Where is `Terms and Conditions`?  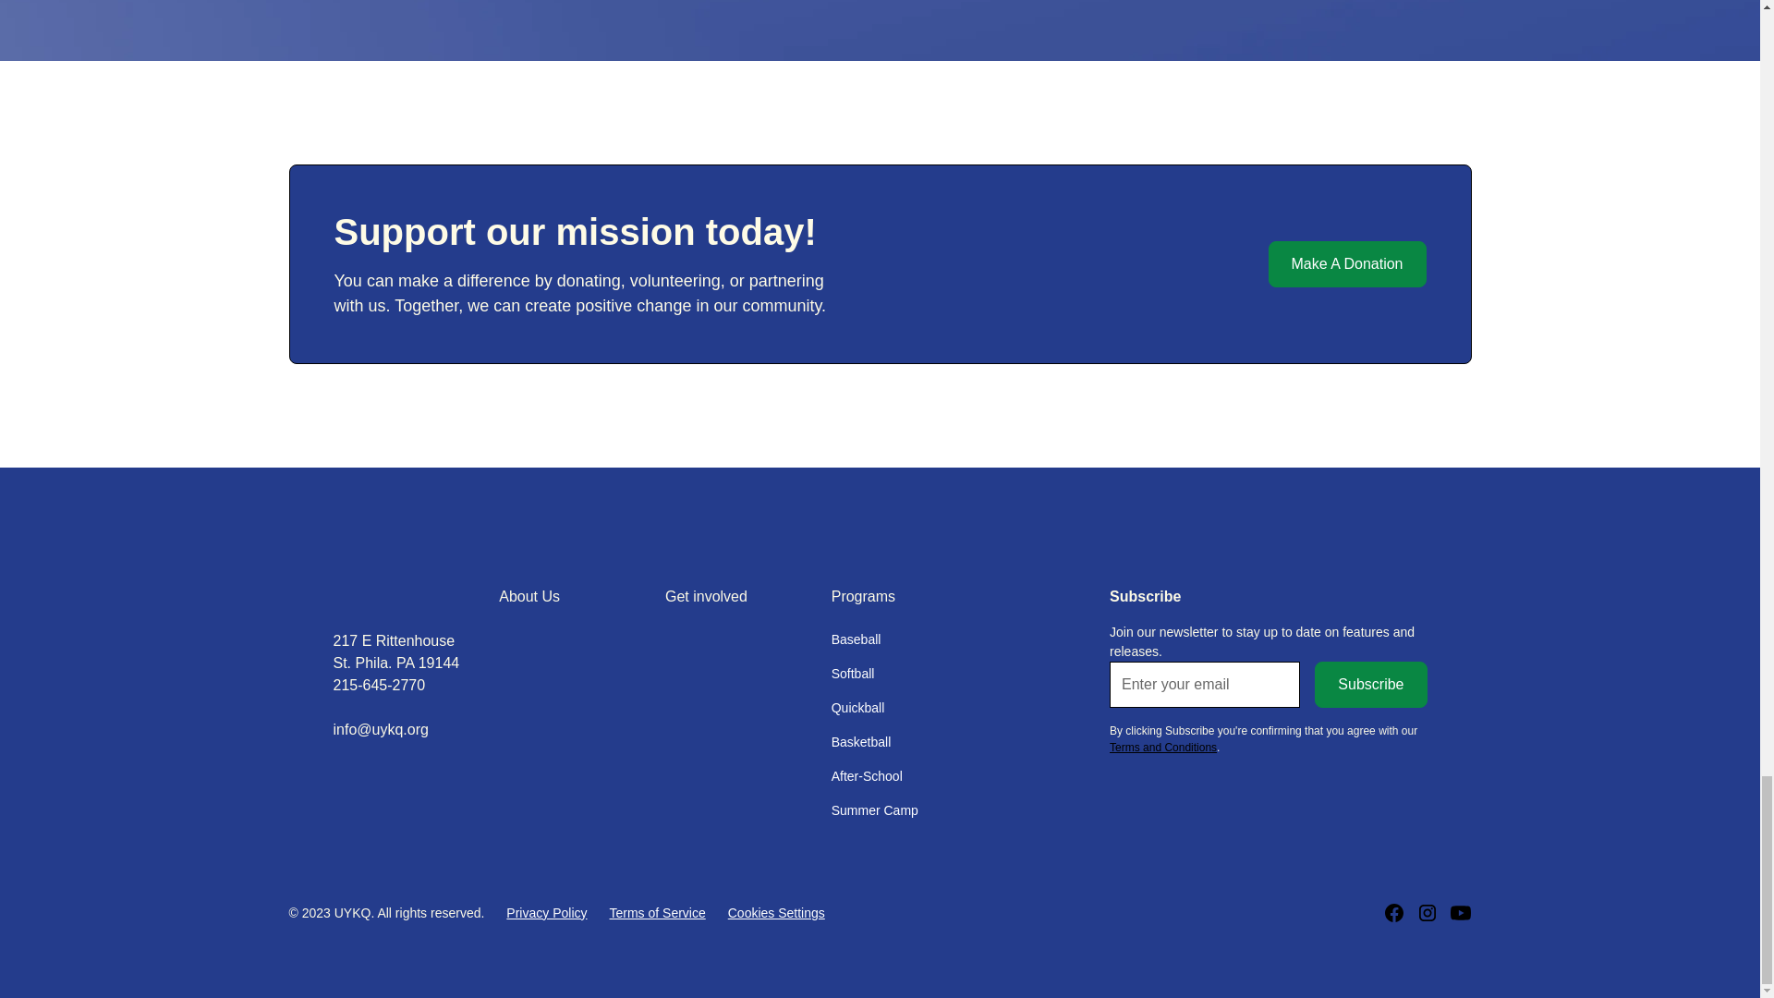
Terms and Conditions is located at coordinates (1163, 748).